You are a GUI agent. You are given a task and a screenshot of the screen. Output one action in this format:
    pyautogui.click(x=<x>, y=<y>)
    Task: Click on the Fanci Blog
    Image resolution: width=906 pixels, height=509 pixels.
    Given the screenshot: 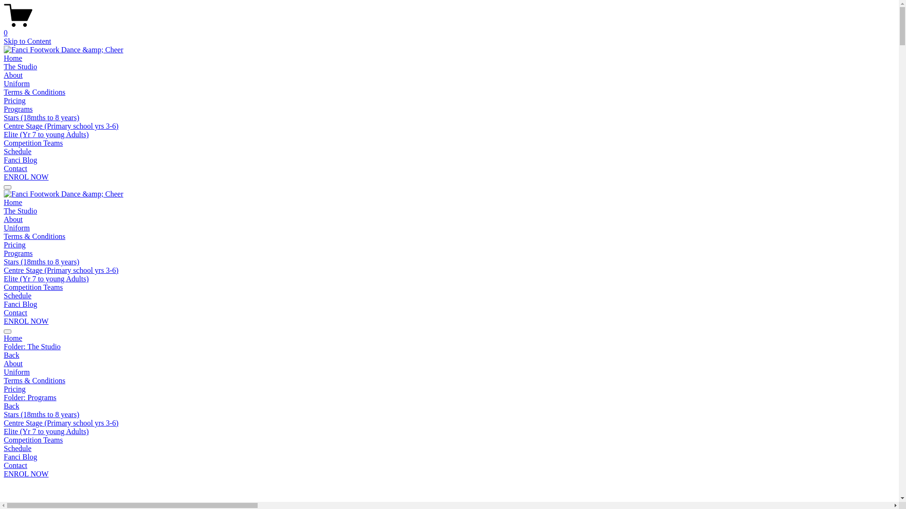 What is the action you would take?
    pyautogui.click(x=21, y=304)
    